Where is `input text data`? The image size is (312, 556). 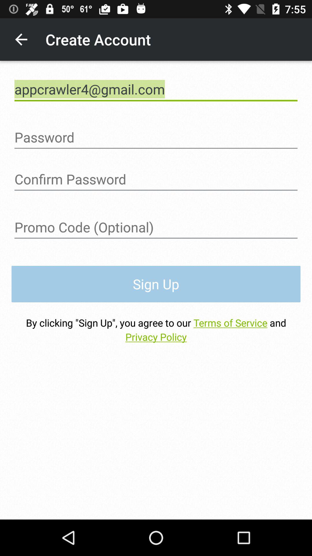 input text data is located at coordinates (156, 227).